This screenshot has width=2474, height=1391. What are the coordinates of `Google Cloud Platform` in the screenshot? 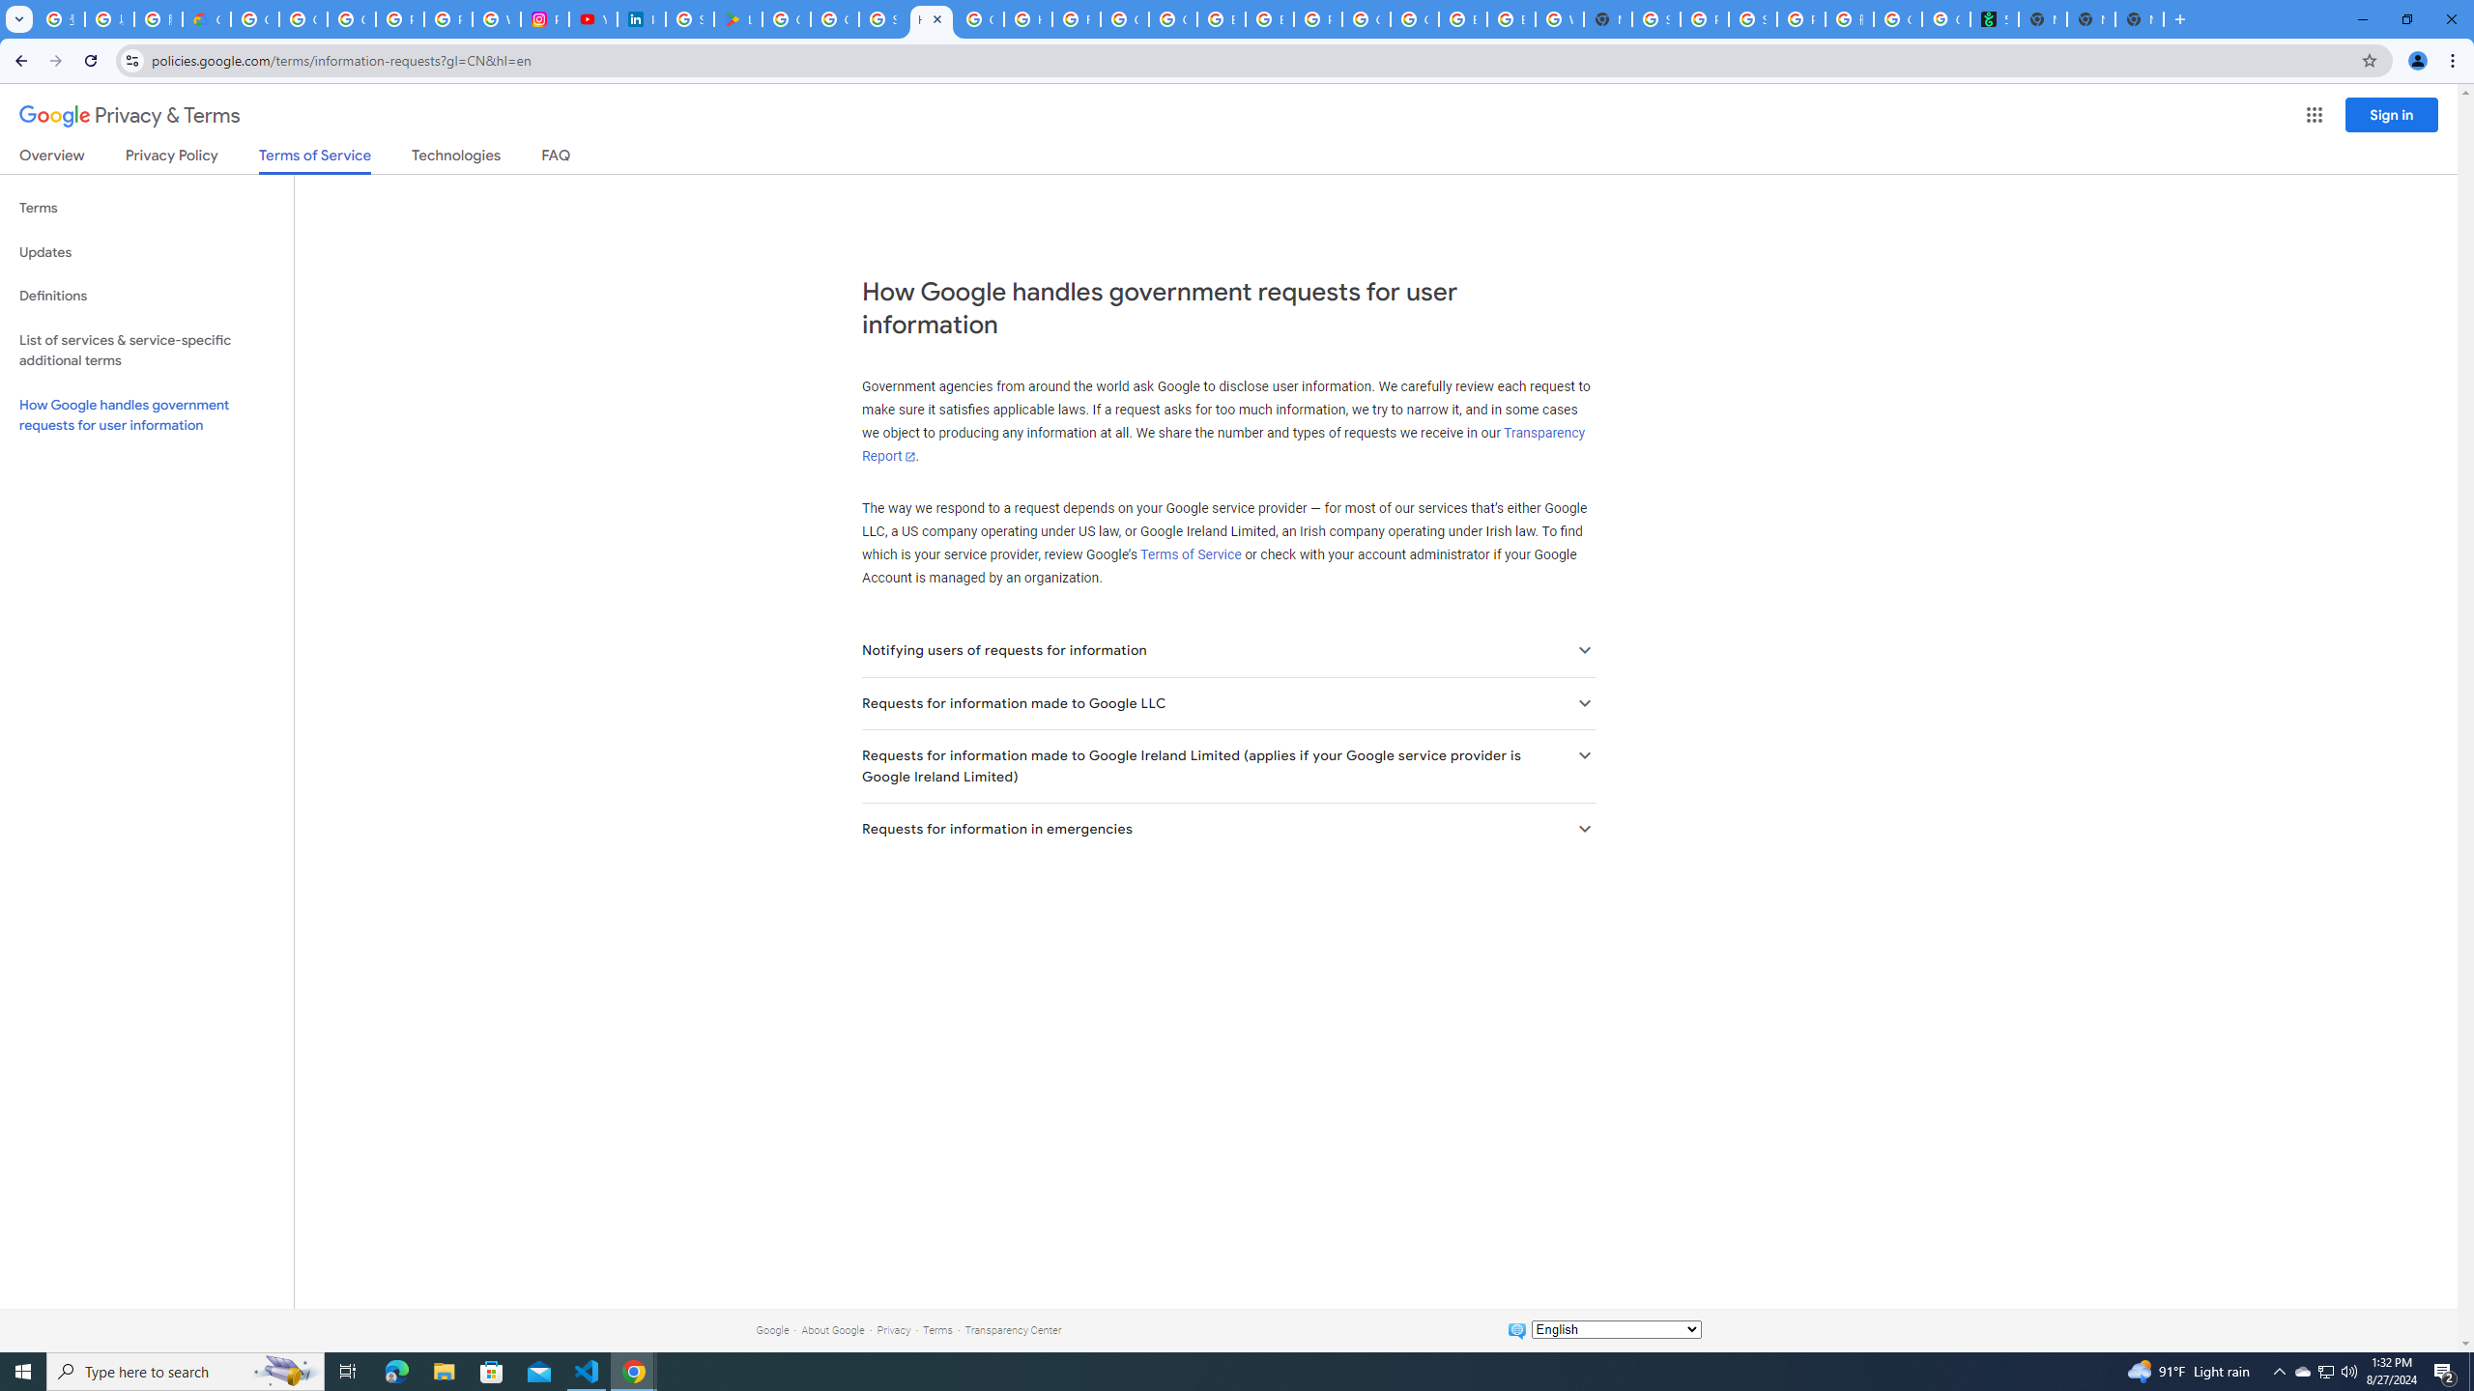 It's located at (1366, 19).